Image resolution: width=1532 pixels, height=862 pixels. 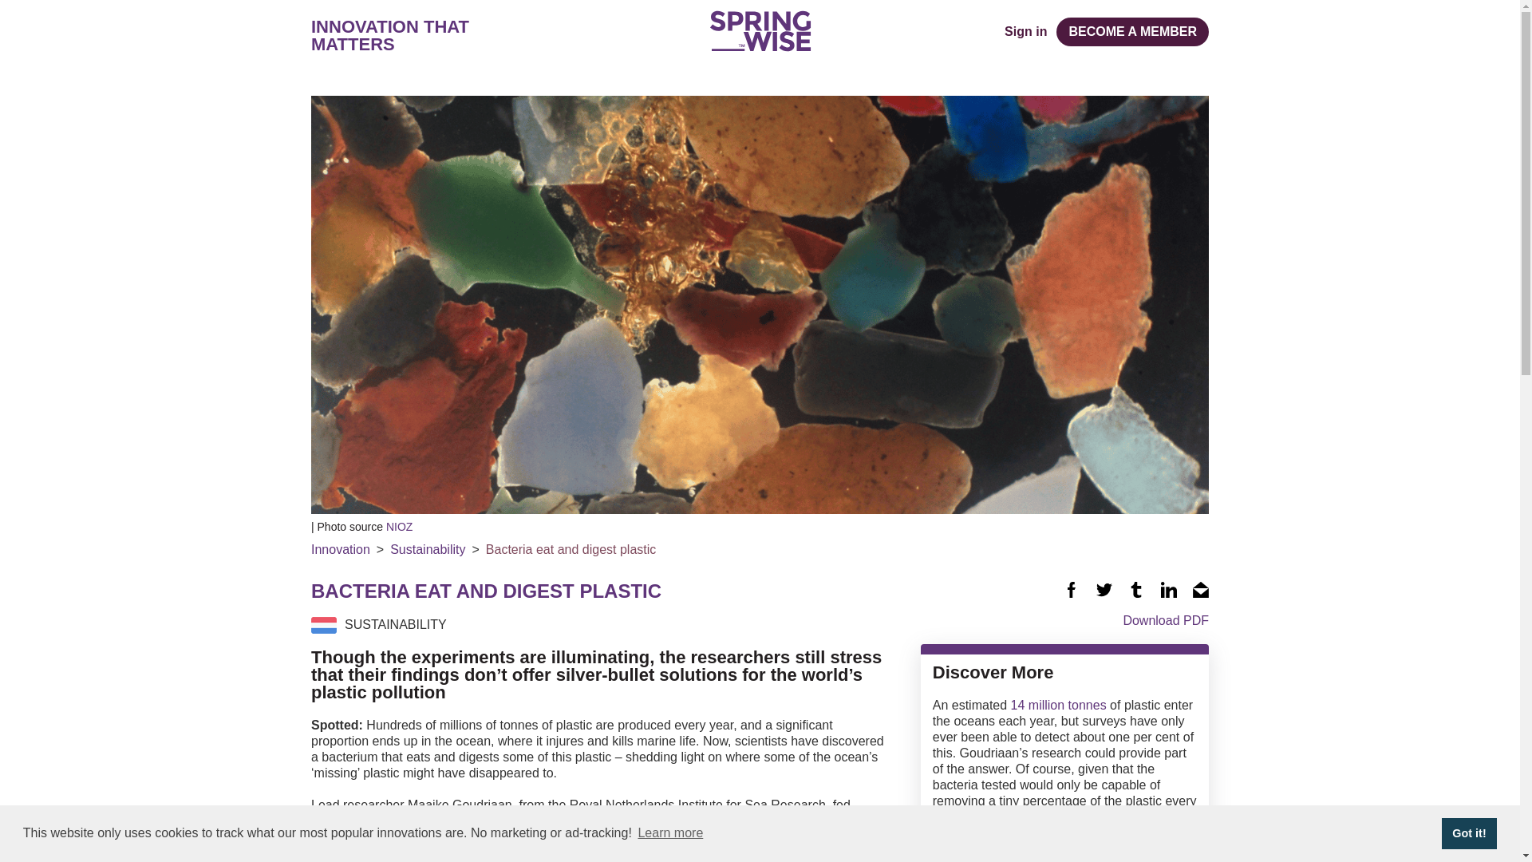 I want to click on Twitter, so click(x=1104, y=589).